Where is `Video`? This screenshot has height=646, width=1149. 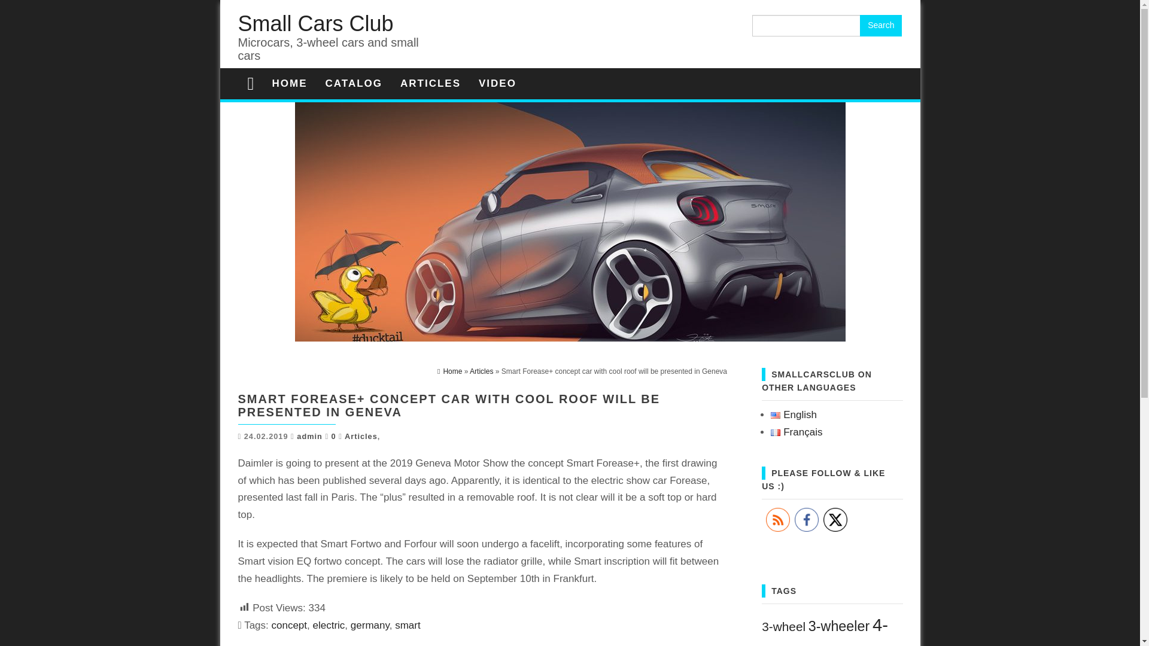 Video is located at coordinates (497, 84).